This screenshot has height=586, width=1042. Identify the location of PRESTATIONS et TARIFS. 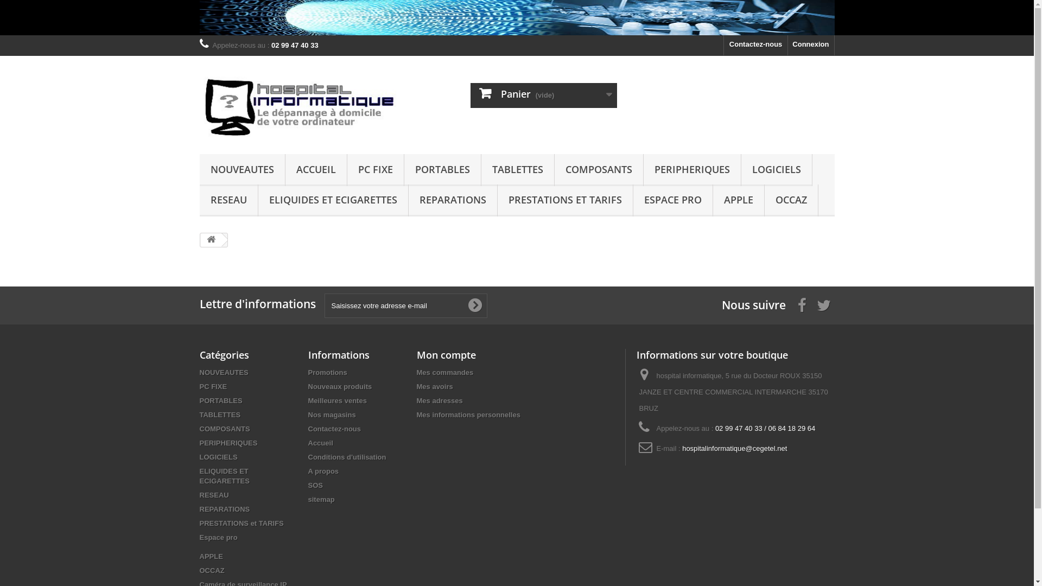
(242, 523).